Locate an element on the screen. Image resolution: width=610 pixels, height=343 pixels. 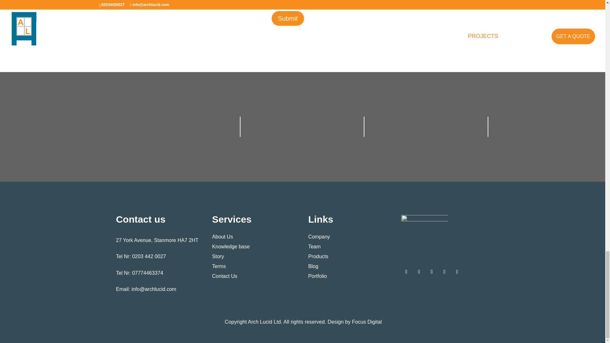
Team is located at coordinates (314, 246).